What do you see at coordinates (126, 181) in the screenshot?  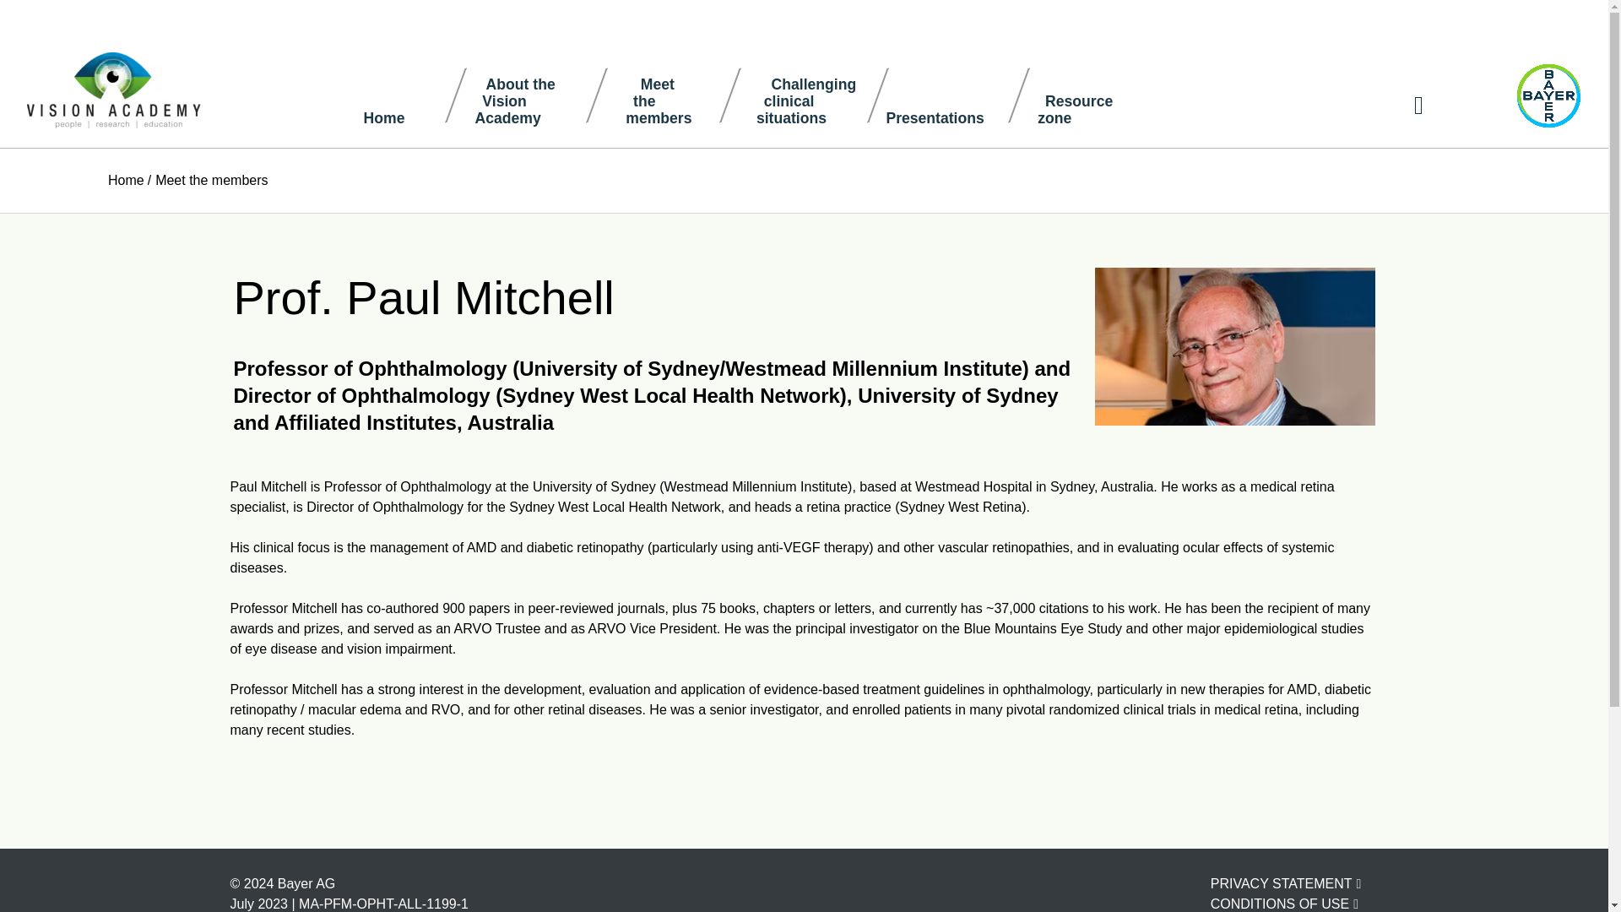 I see `Title` at bounding box center [126, 181].